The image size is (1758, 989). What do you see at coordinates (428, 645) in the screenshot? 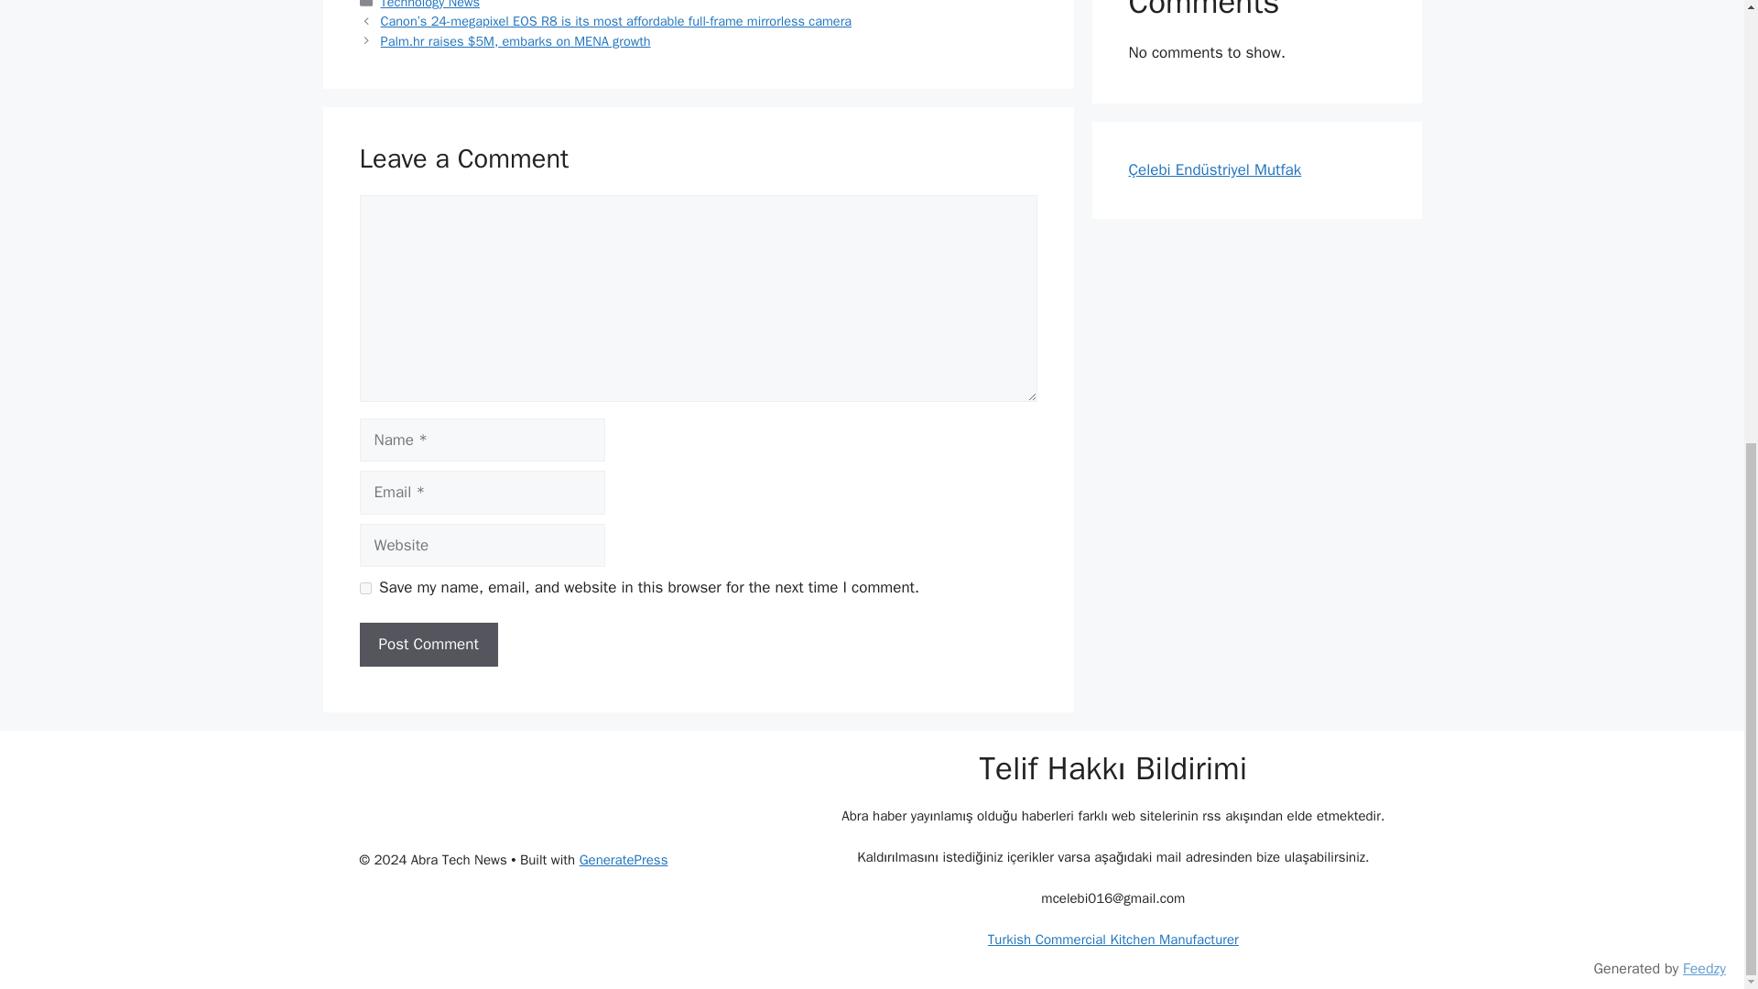
I see `Post Comment` at bounding box center [428, 645].